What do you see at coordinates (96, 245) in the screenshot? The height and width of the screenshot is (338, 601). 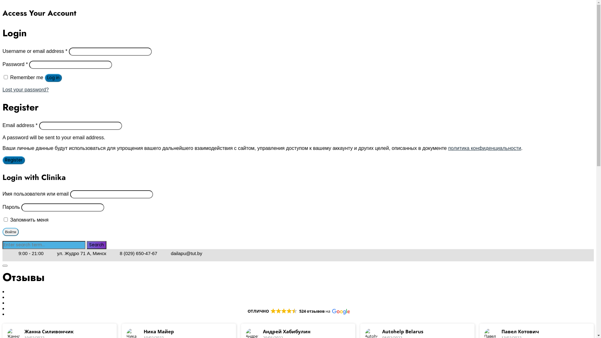 I see `Search` at bounding box center [96, 245].